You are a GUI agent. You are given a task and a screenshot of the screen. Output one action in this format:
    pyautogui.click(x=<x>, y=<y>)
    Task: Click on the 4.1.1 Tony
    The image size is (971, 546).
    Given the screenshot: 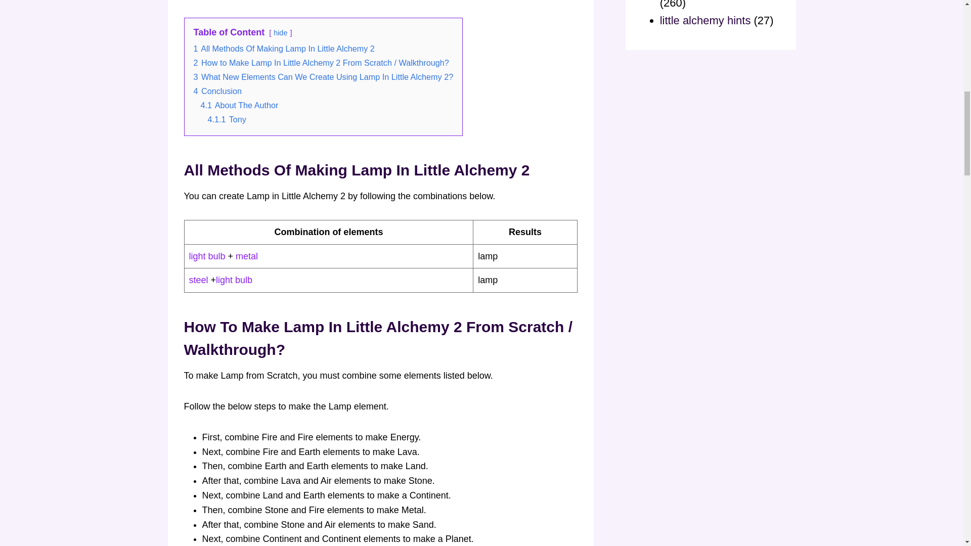 What is the action you would take?
    pyautogui.click(x=227, y=119)
    